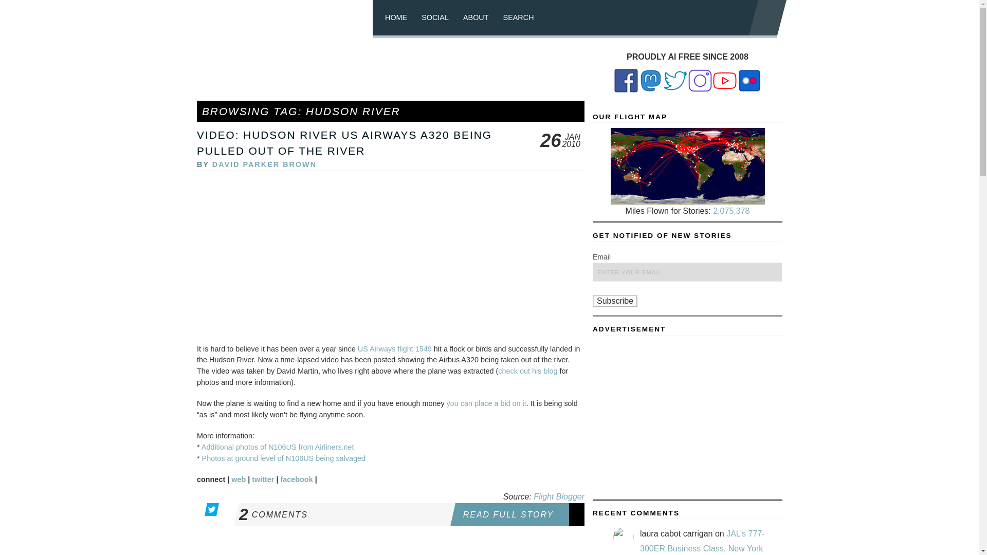 This screenshot has height=555, width=987. What do you see at coordinates (278, 447) in the screenshot?
I see `Additional photos of N106US from Airliners.net` at bounding box center [278, 447].